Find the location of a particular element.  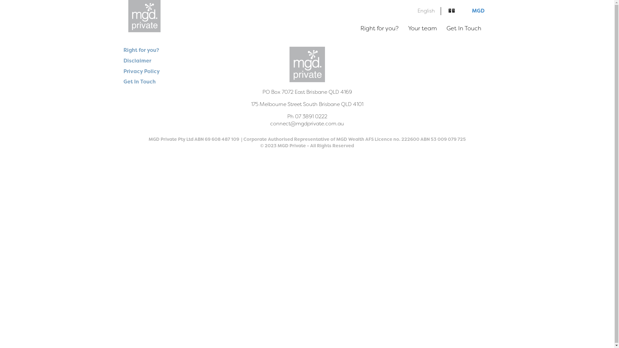

connect@mgdprivate.com.au is located at coordinates (307, 124).